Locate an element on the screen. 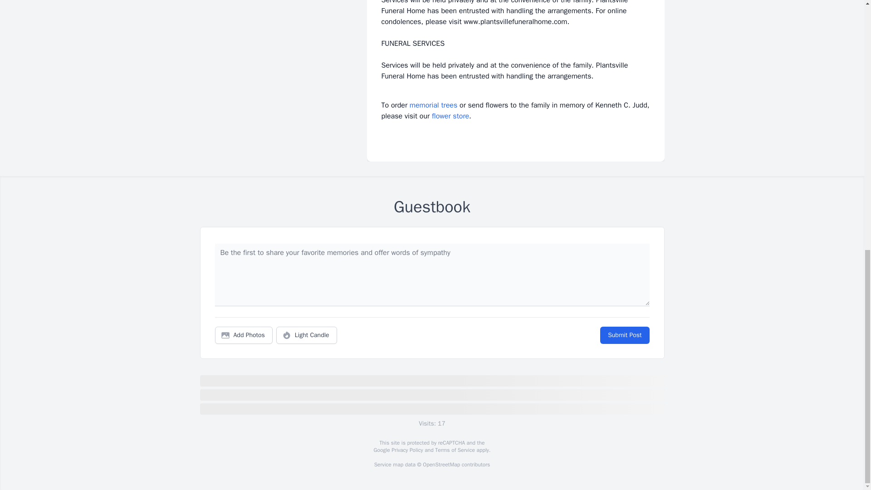 This screenshot has height=490, width=871. OpenStreetMap is located at coordinates (441, 465).